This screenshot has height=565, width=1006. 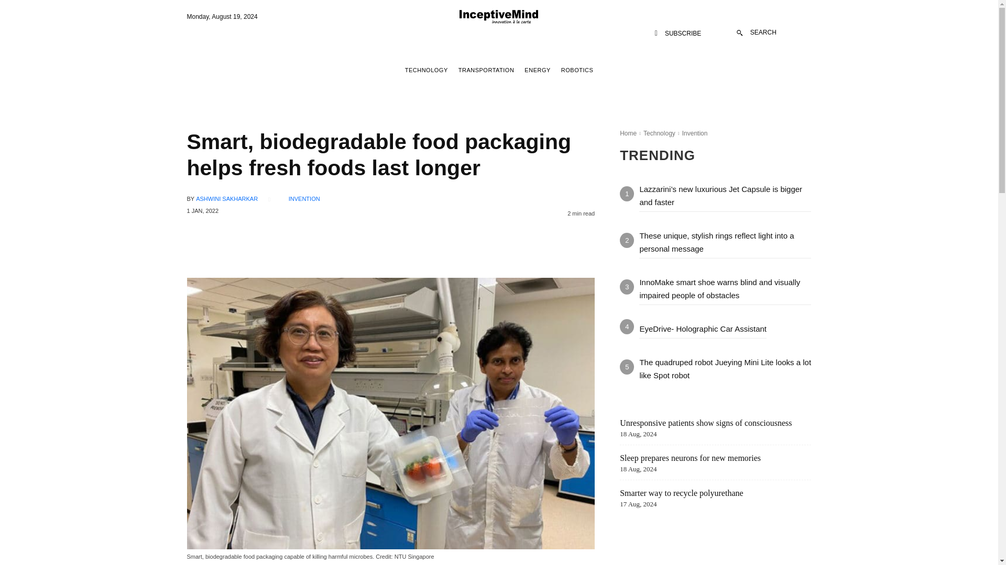 I want to click on EyeDrive- Holographic Car Assistant, so click(x=703, y=329).